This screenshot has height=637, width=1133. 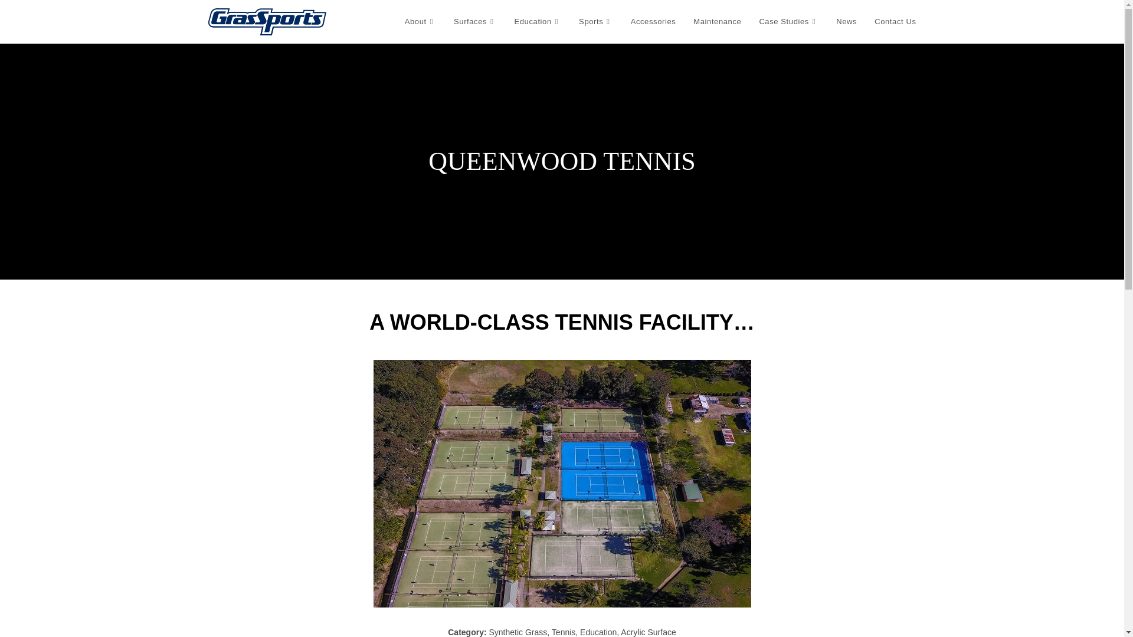 What do you see at coordinates (420, 22) in the screenshot?
I see `About` at bounding box center [420, 22].